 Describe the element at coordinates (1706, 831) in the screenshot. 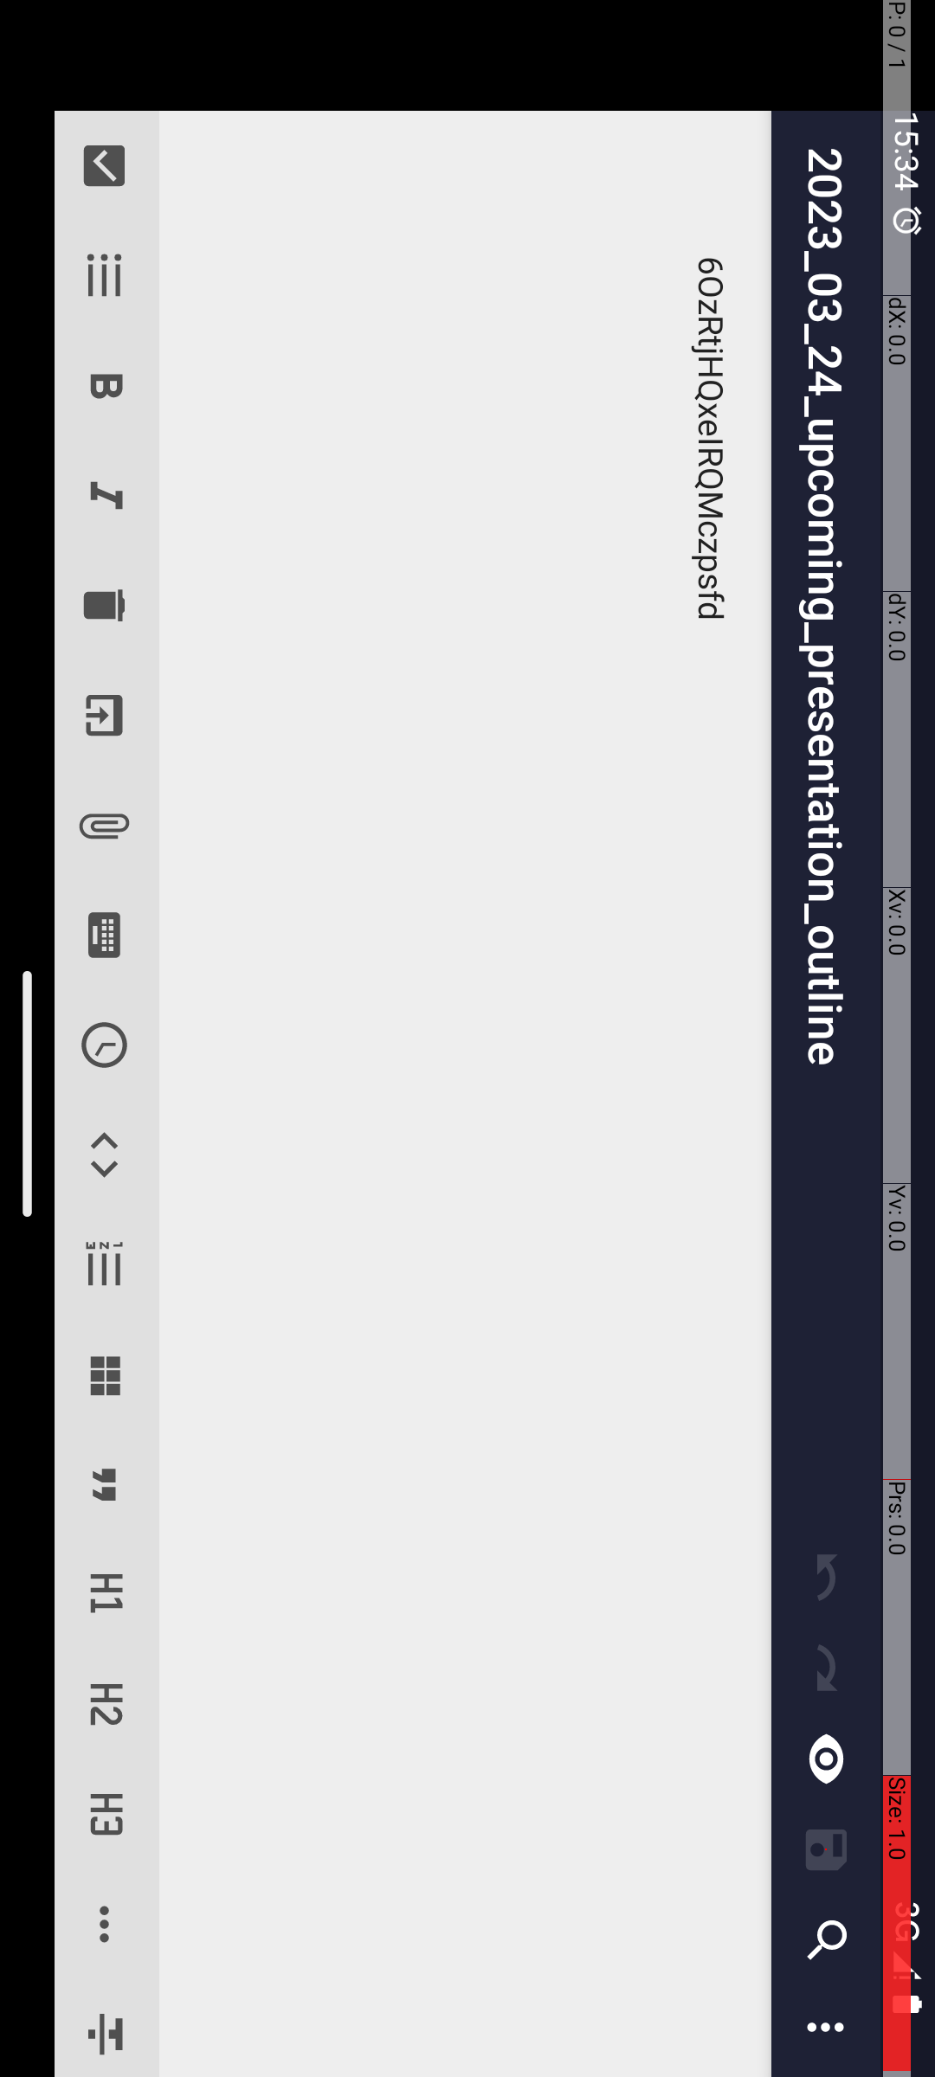

I see `Heading 2` at that location.